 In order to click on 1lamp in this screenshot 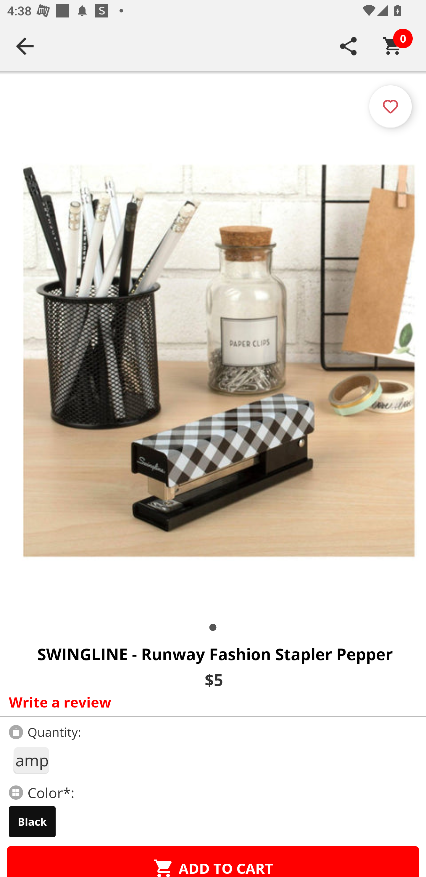, I will do `click(31, 760)`.